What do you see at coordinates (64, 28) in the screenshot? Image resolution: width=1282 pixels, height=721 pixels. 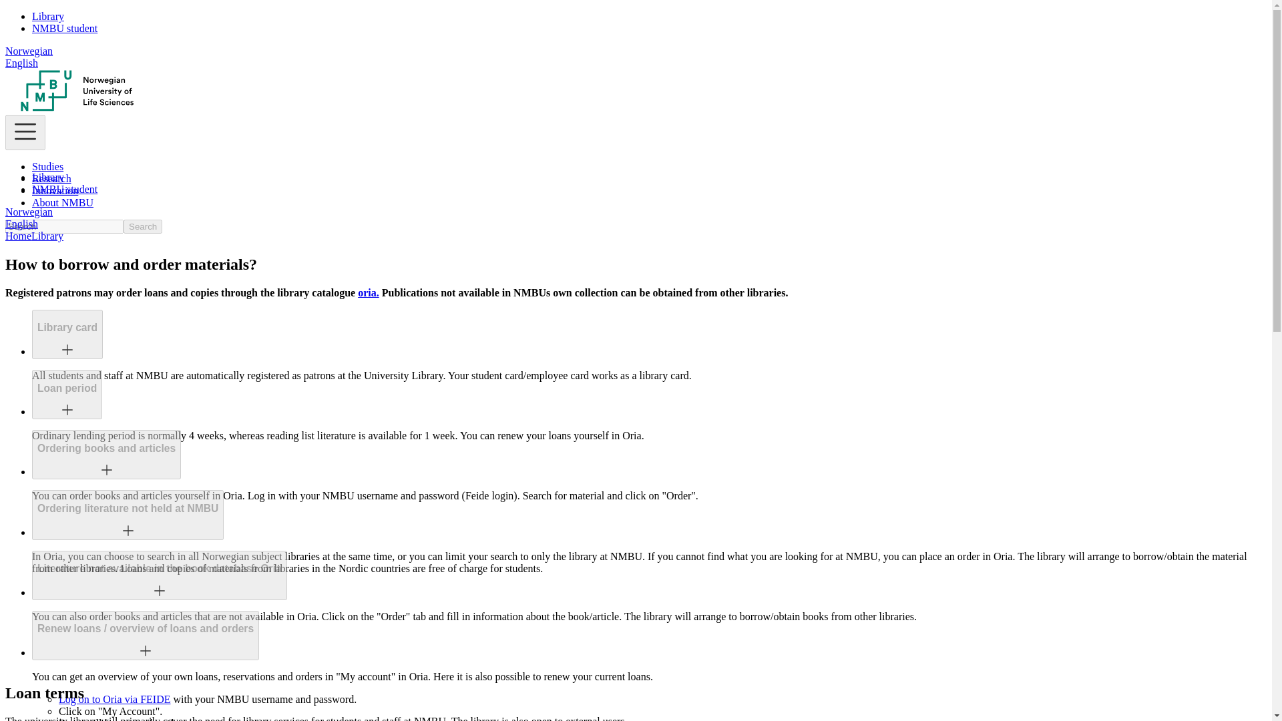 I see `NMBU student` at bounding box center [64, 28].